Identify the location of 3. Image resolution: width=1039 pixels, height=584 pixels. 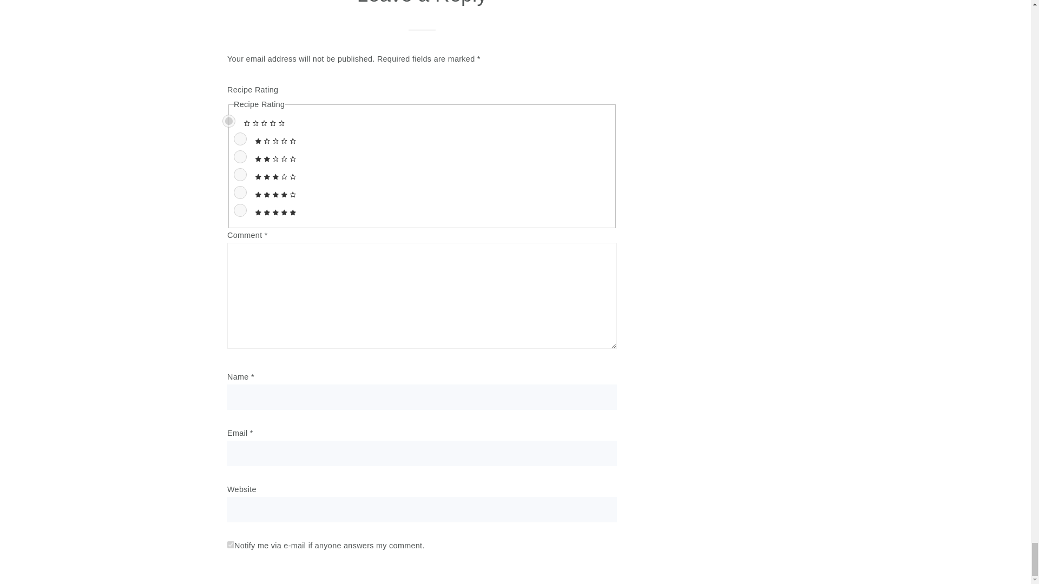
(240, 174).